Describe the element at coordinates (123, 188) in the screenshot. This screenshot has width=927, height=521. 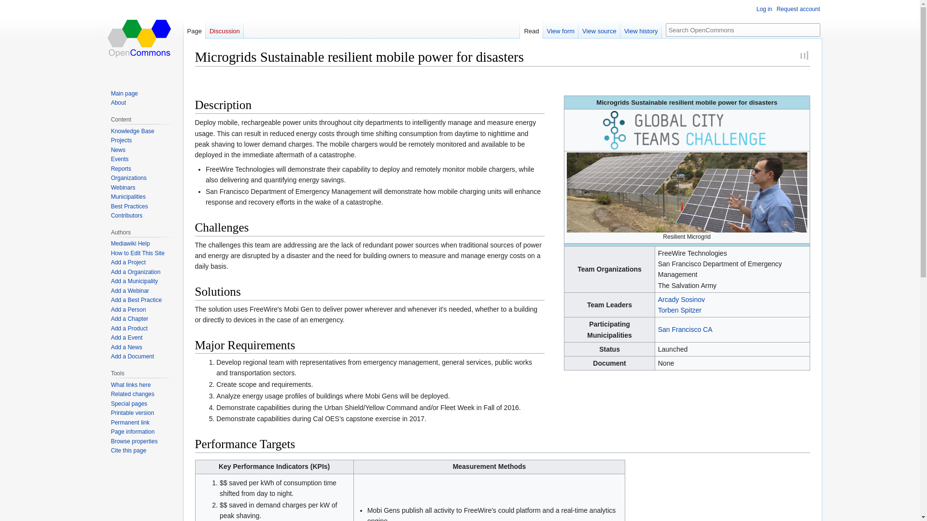
I see `Webinars` at that location.